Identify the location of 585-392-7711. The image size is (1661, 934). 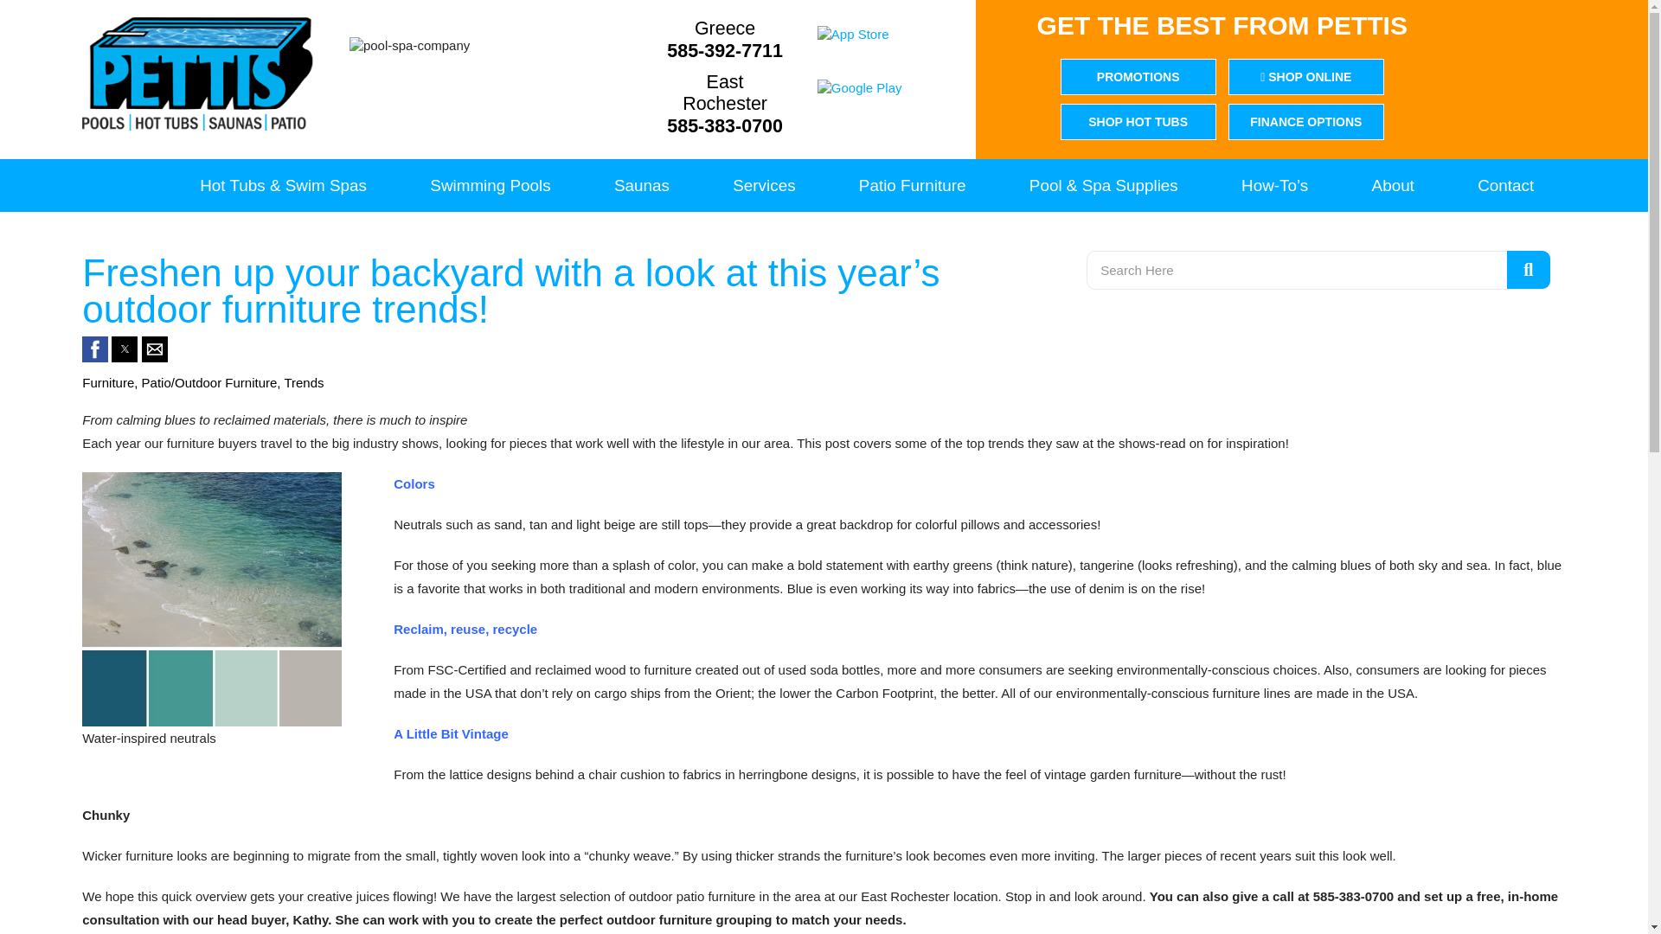
(725, 52).